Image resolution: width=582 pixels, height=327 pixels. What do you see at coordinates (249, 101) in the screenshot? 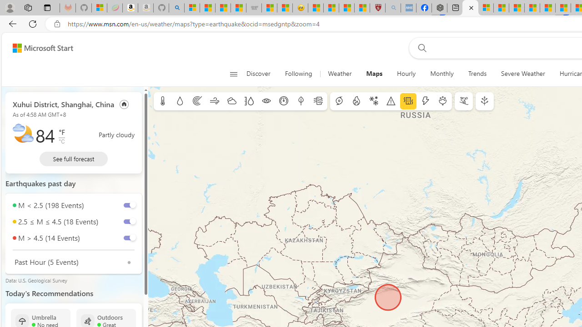
I see `Humidity` at bounding box center [249, 101].